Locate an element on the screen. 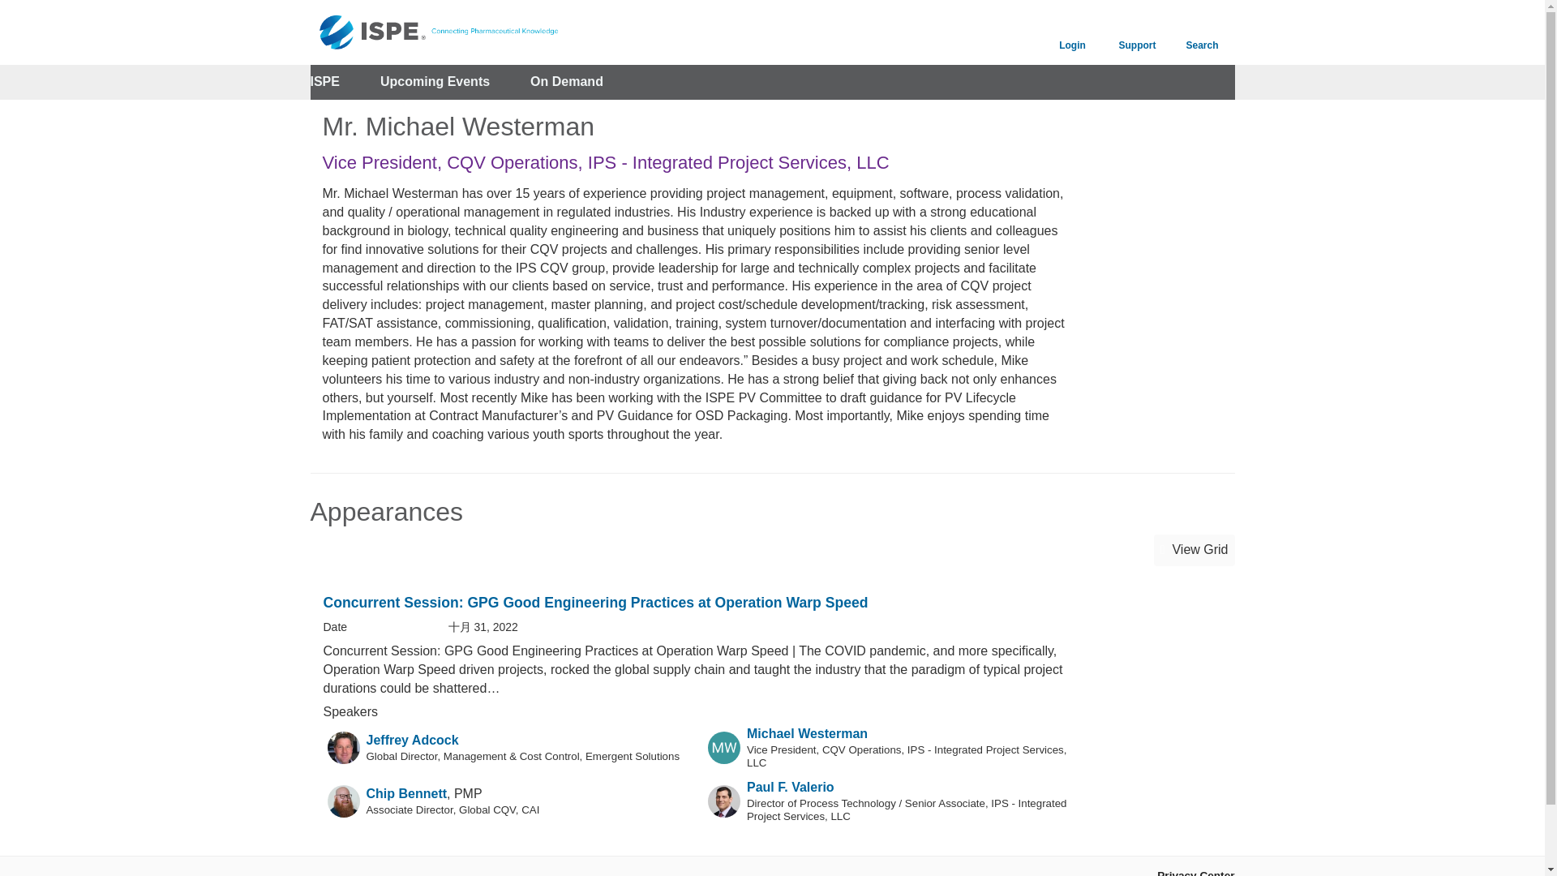 The image size is (1557, 876). Chip Bennett is located at coordinates (407, 793).